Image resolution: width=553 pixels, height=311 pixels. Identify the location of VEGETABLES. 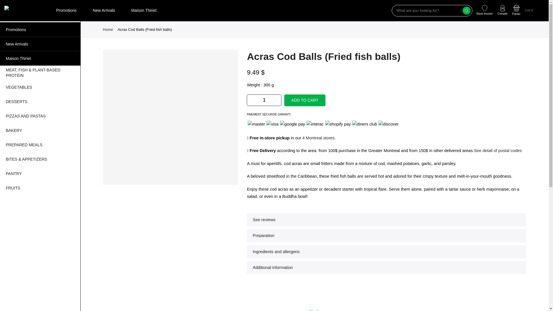
(40, 87).